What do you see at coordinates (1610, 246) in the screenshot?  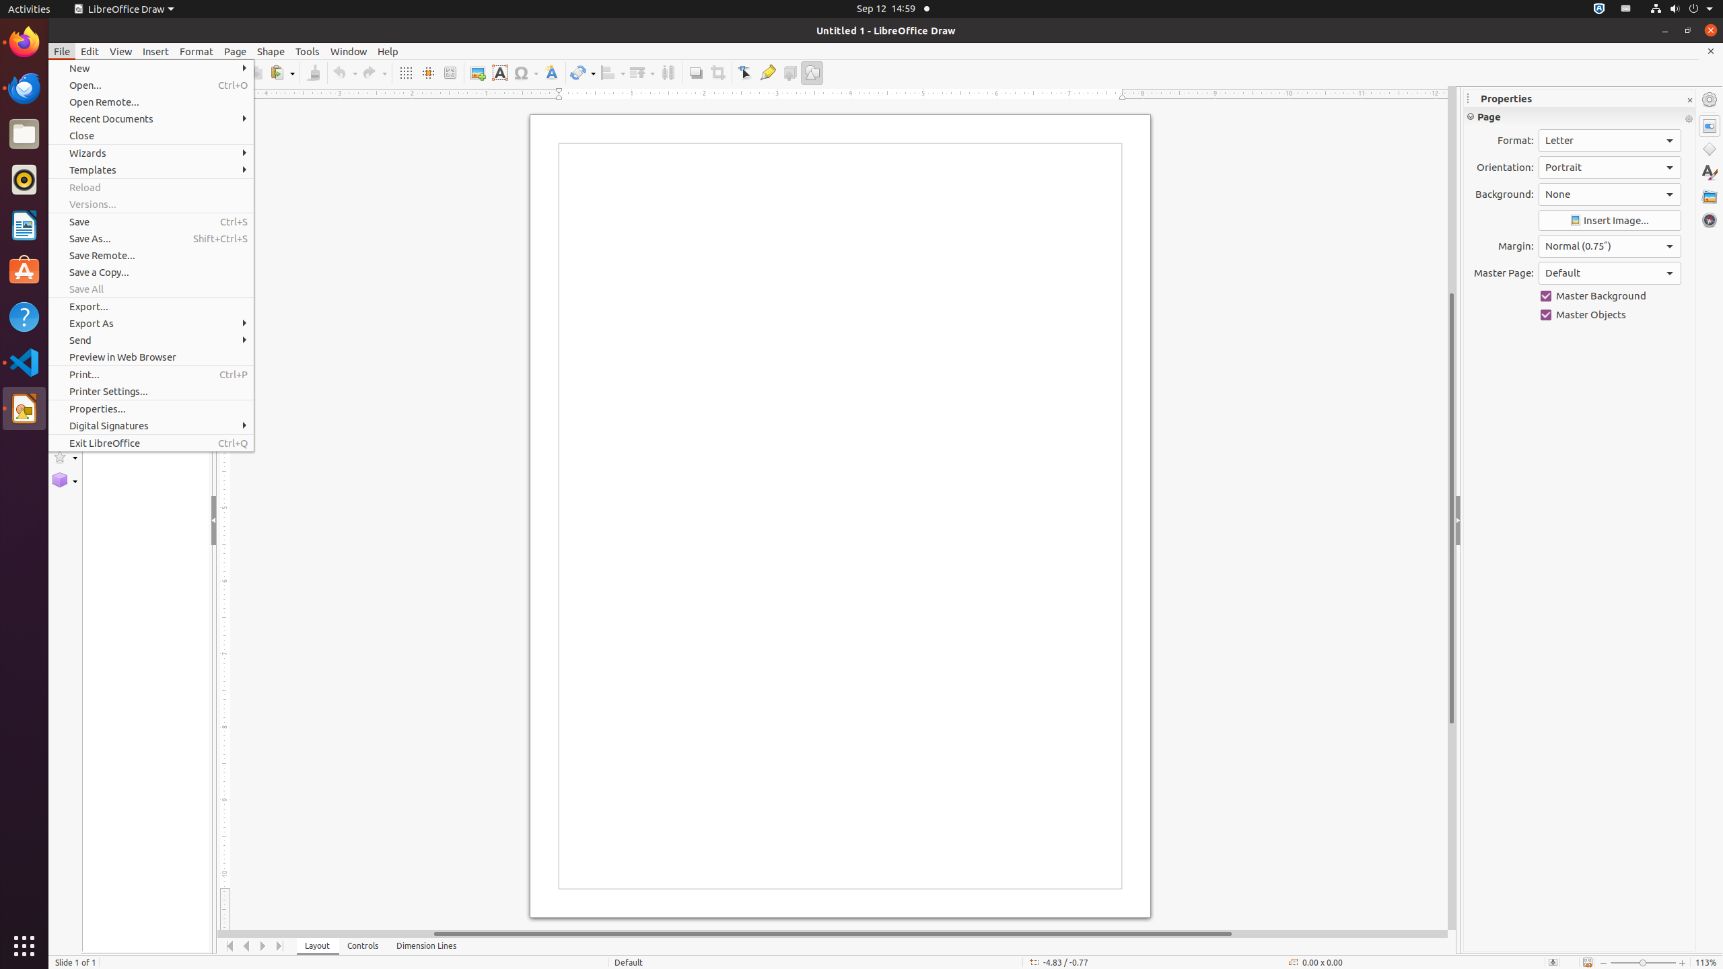 I see `Margin:` at bounding box center [1610, 246].